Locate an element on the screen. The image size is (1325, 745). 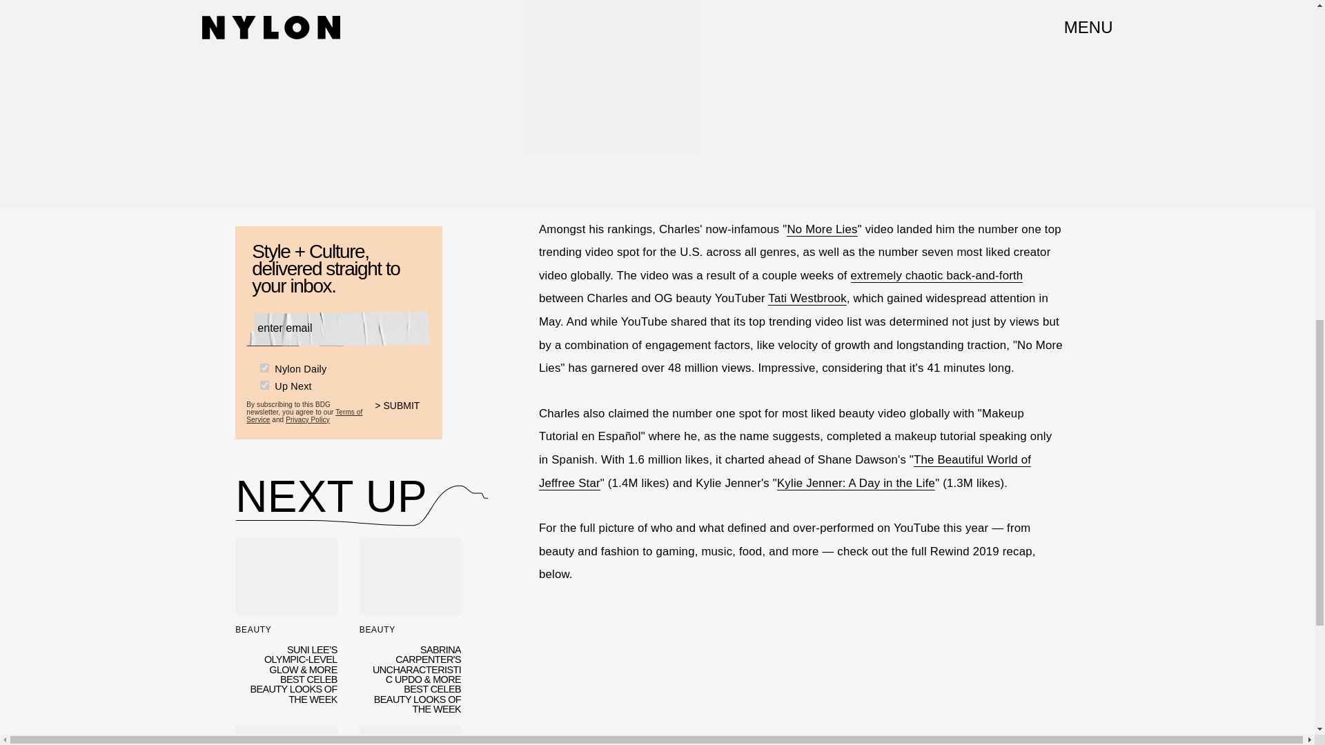
extremely chaotic back-and-forth is located at coordinates (936, 276).